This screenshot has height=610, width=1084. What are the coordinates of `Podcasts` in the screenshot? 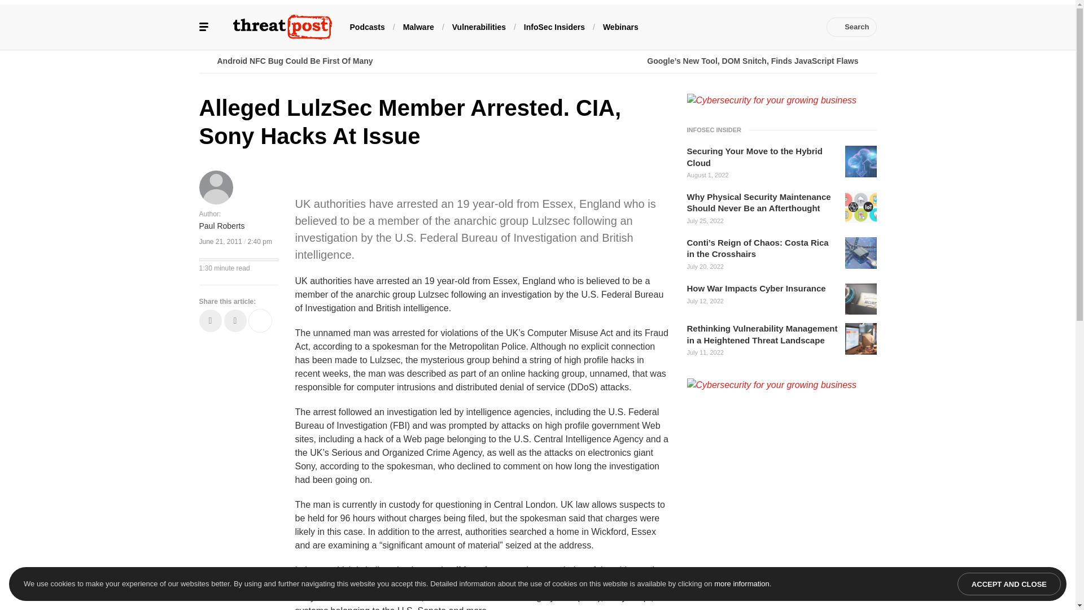 It's located at (367, 26).